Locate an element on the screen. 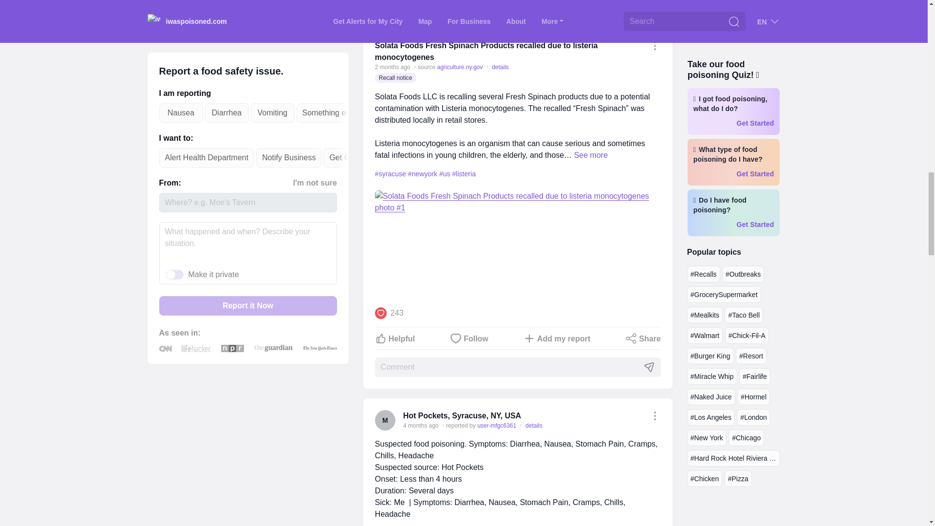  Copied is located at coordinates (654, 46).